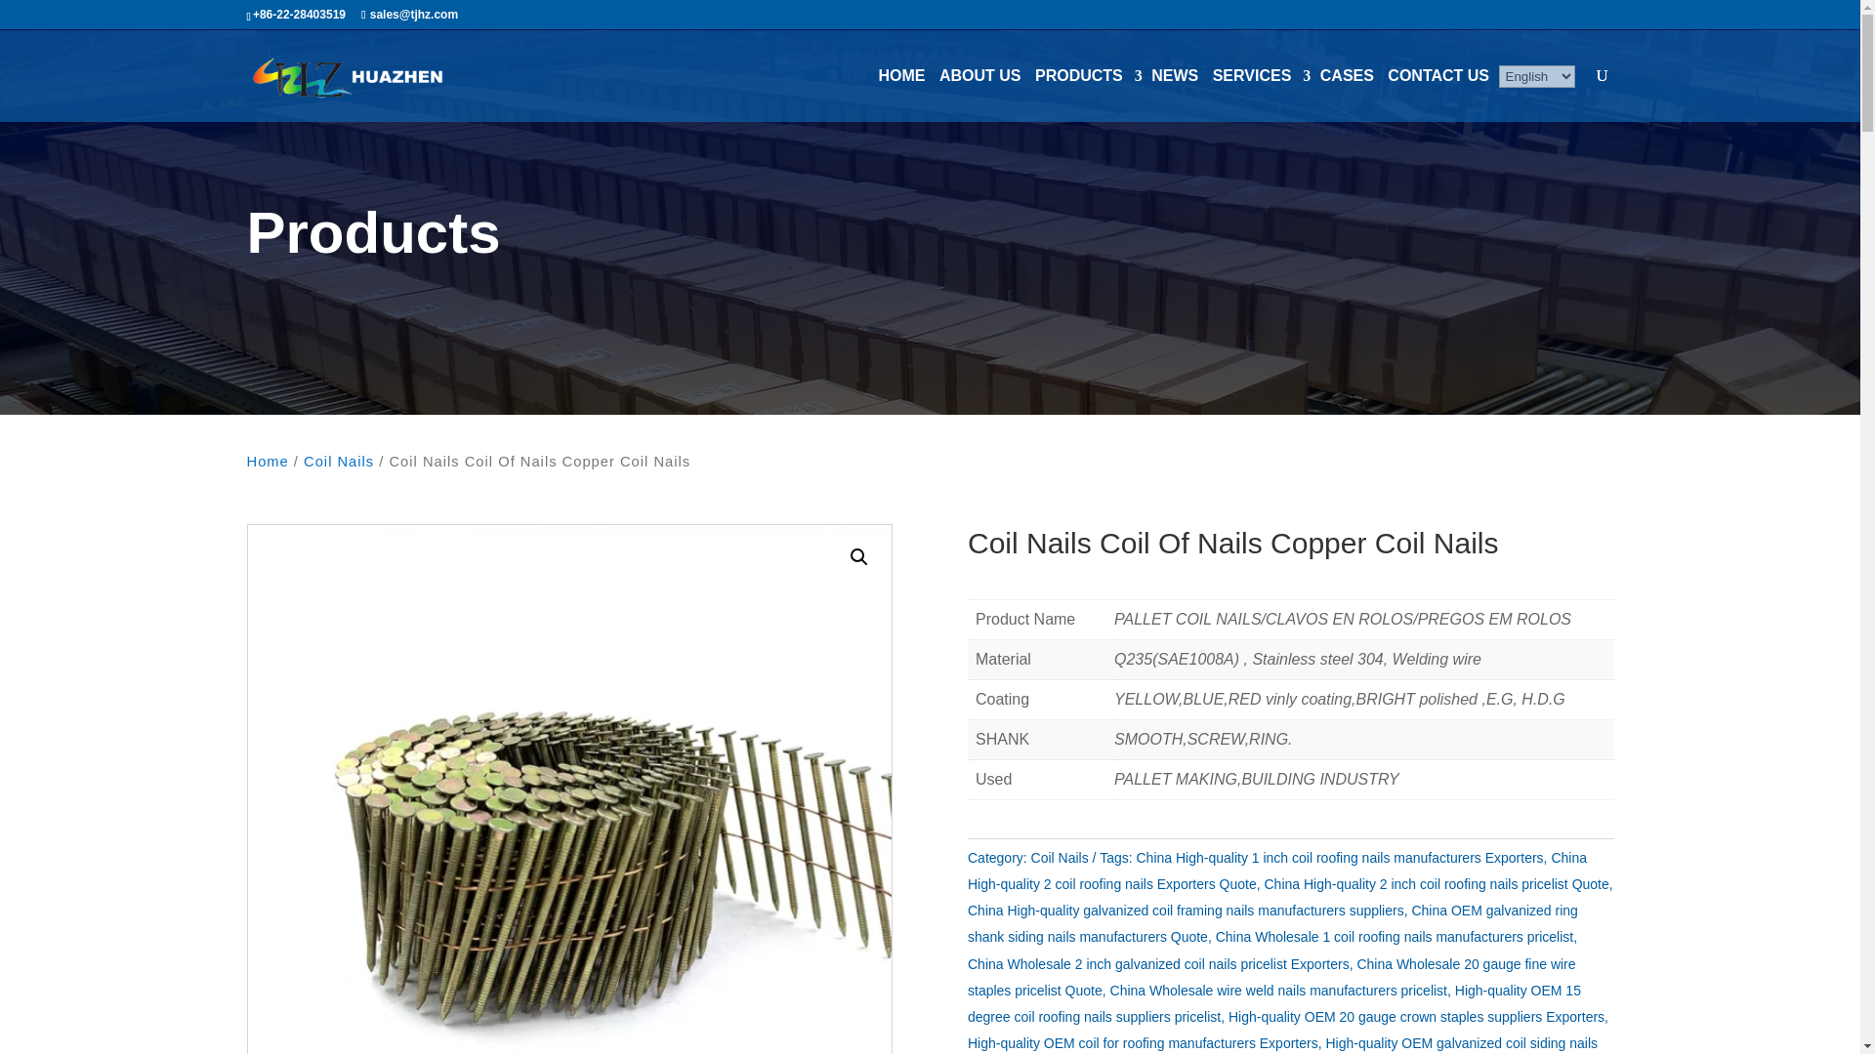 The image size is (1875, 1054). What do you see at coordinates (1086, 76) in the screenshot?
I see `PRODUCTS` at bounding box center [1086, 76].